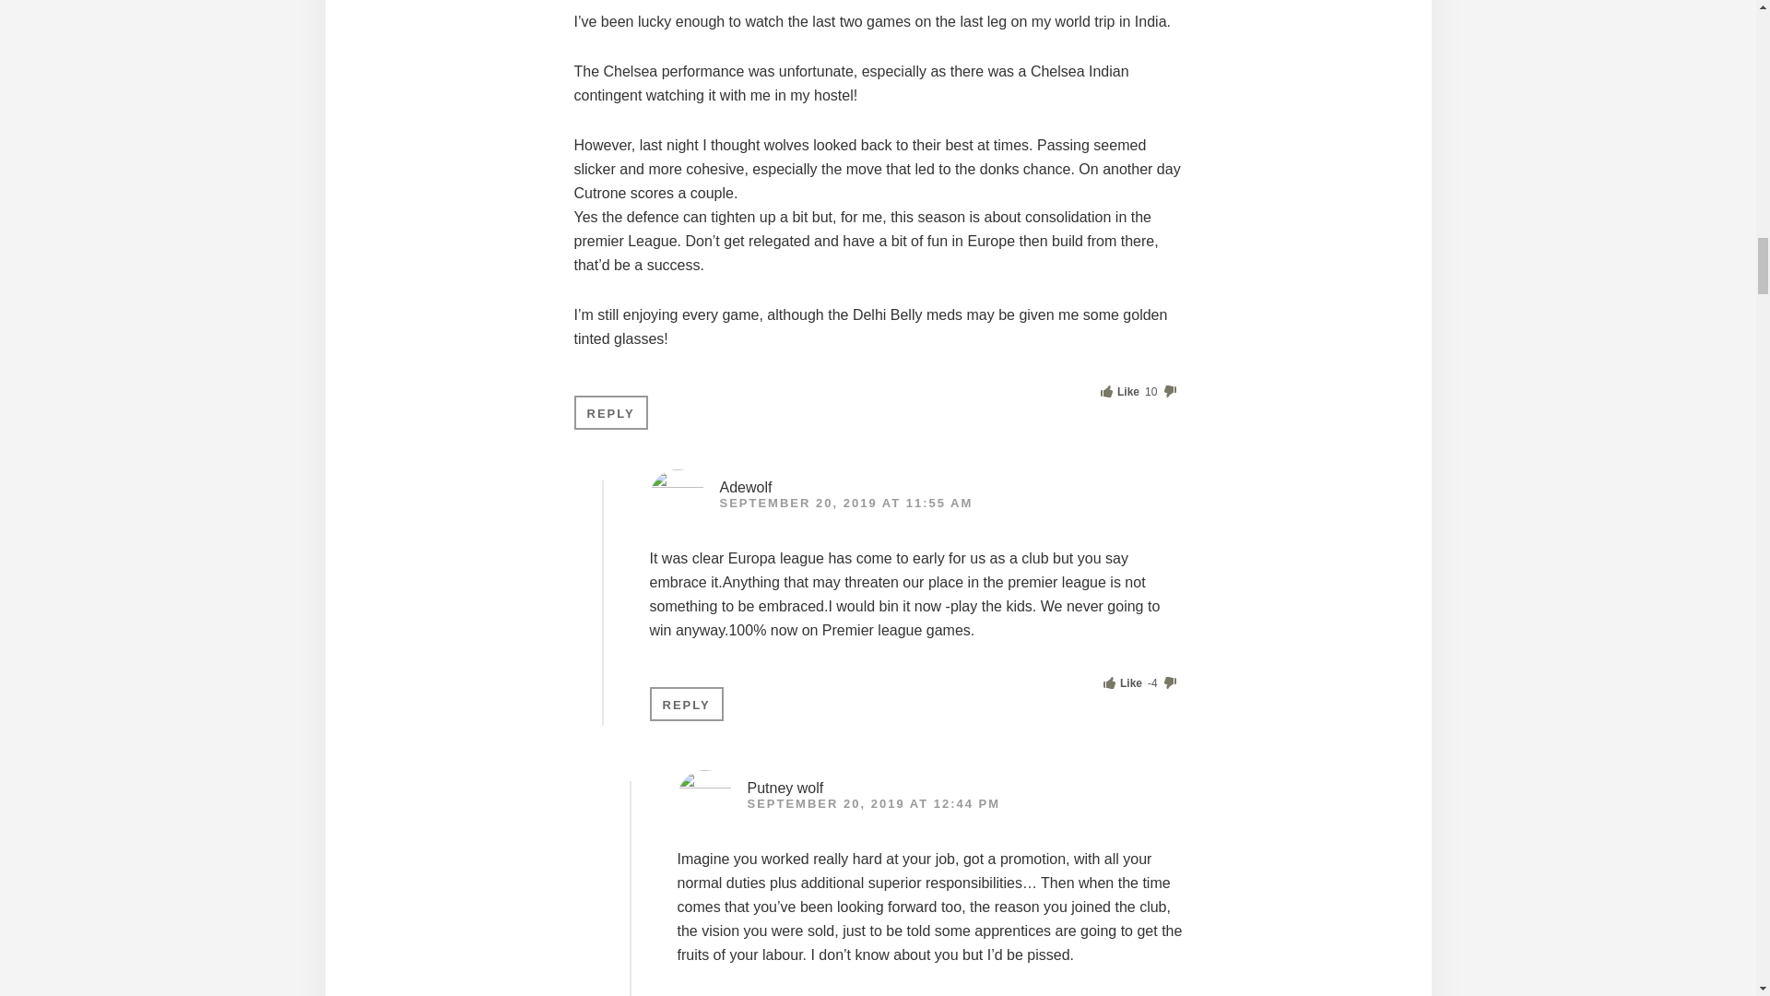  What do you see at coordinates (873, 804) in the screenshot?
I see `SEPTEMBER 20, 2019 AT 12:44 PM` at bounding box center [873, 804].